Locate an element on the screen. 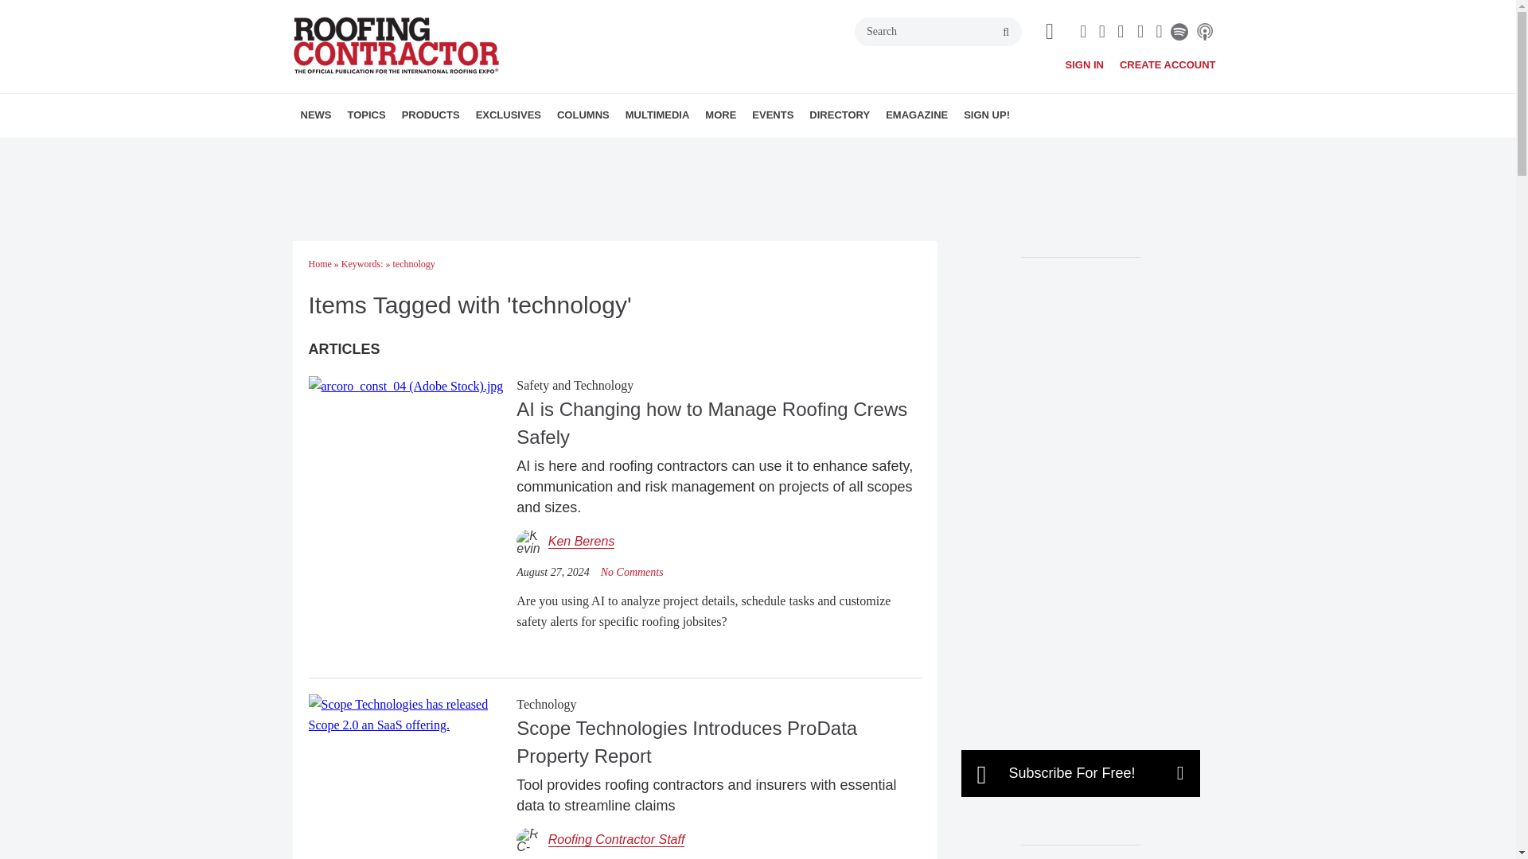  SUSTAINABLE ROOFING is located at coordinates (481, 150).